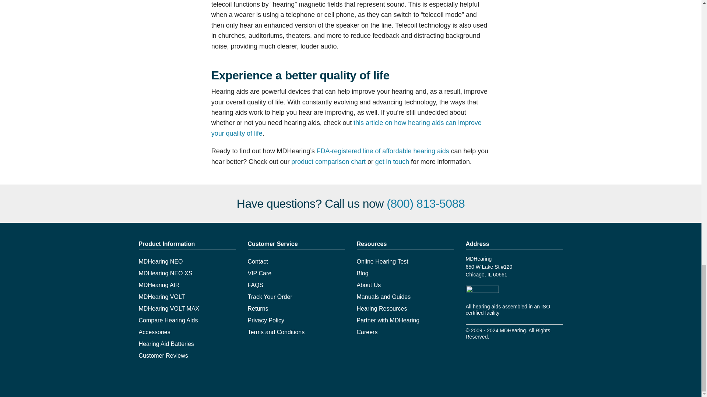  What do you see at coordinates (392, 162) in the screenshot?
I see `get in touch` at bounding box center [392, 162].